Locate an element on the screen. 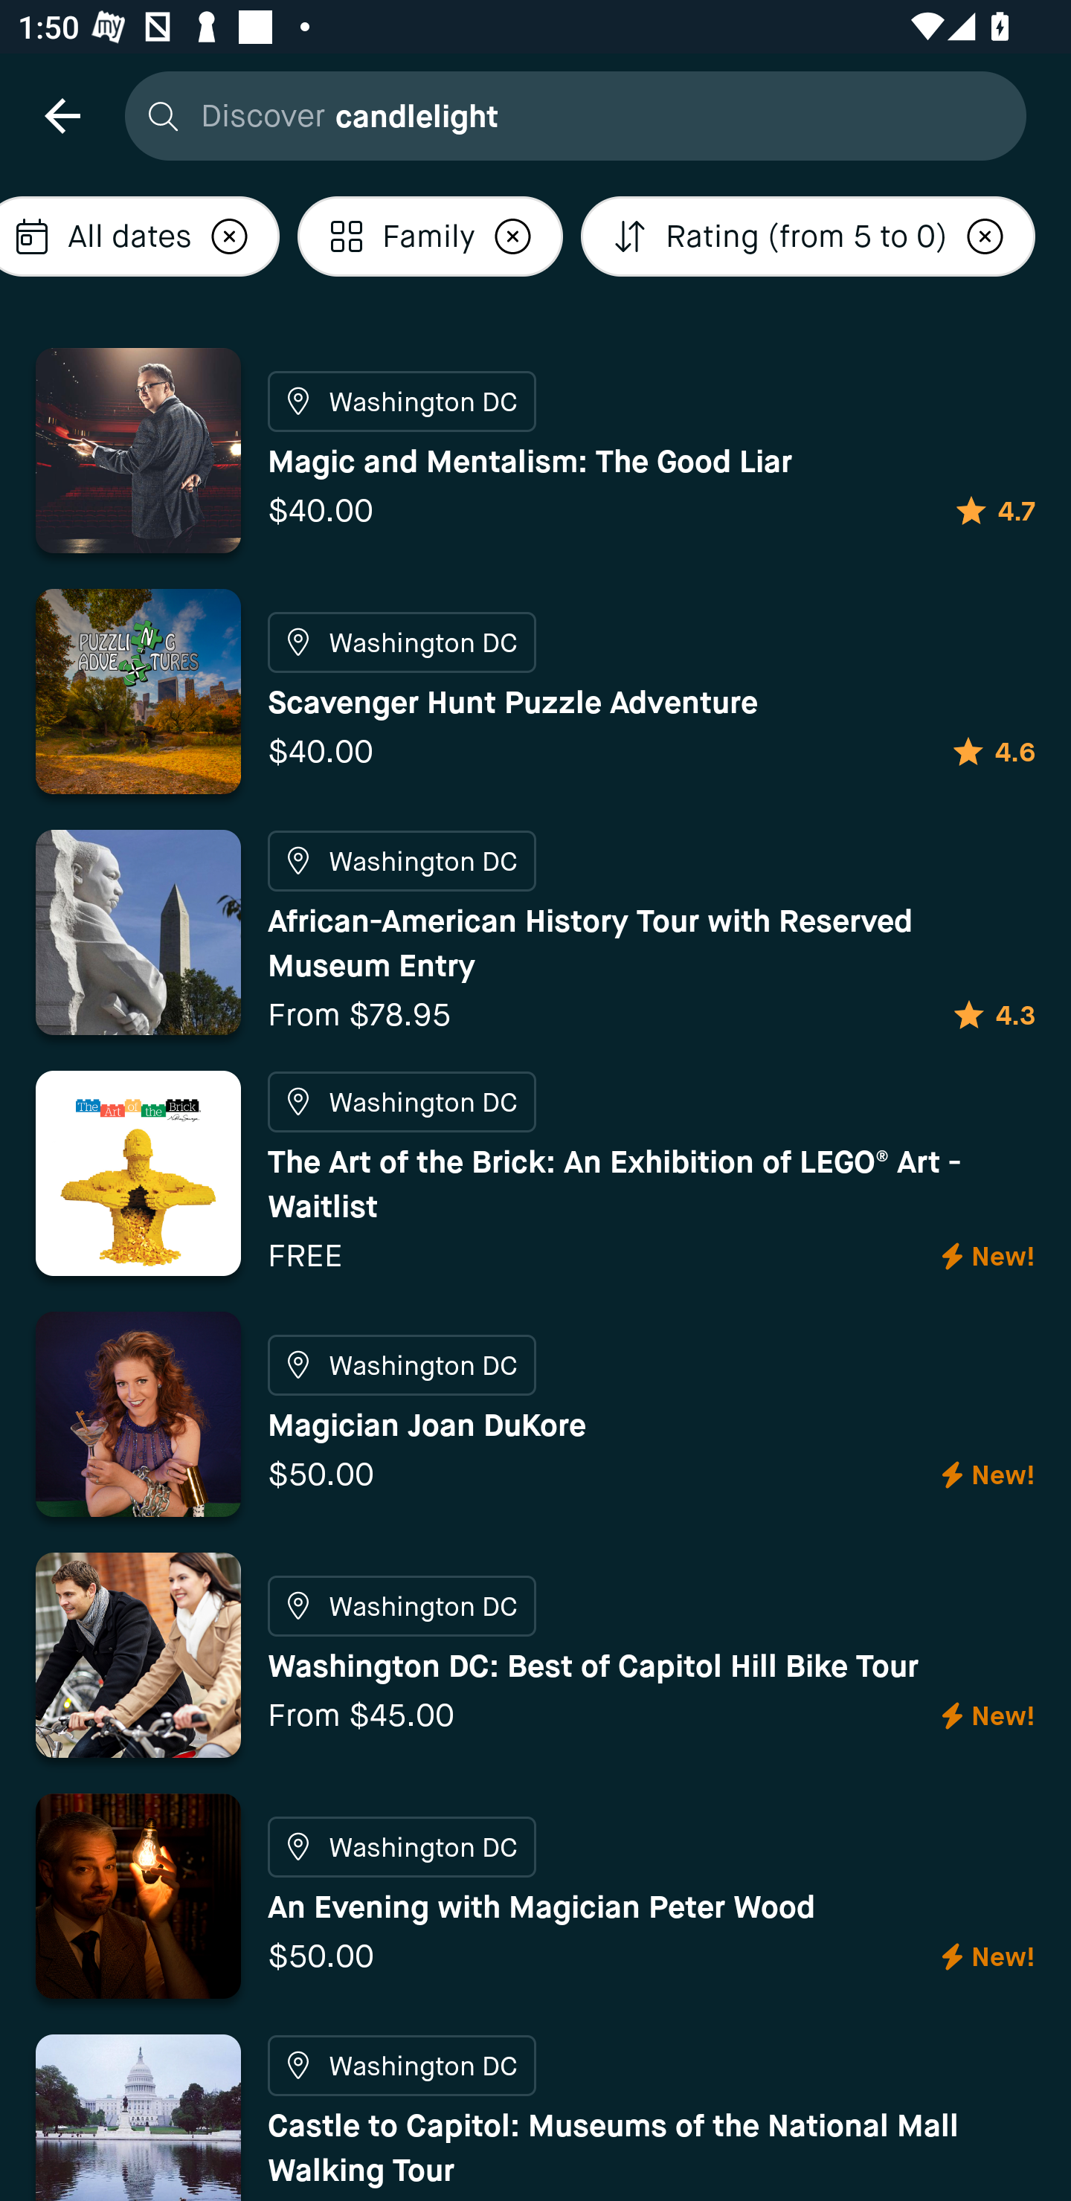 The width and height of the screenshot is (1071, 2201). Discover candlelight is located at coordinates (569, 115).